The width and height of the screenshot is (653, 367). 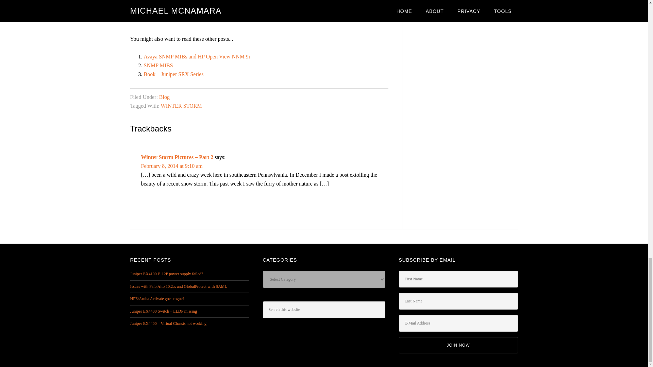 What do you see at coordinates (178, 286) in the screenshot?
I see `Issues with Palo Alto 10.2.x and GlobalProtect with SAML` at bounding box center [178, 286].